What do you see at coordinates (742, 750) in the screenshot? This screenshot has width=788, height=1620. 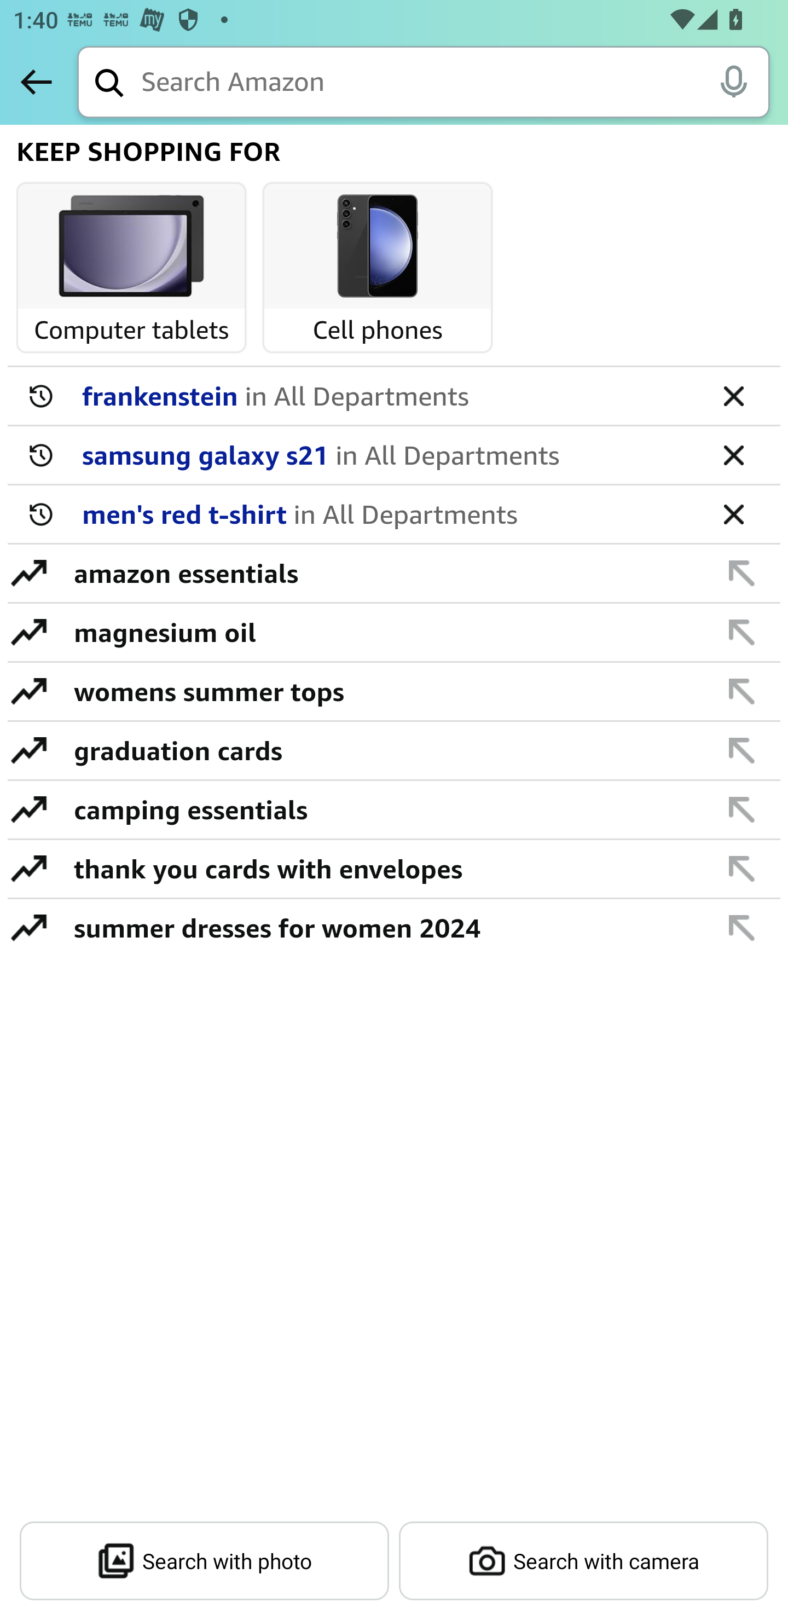 I see `append suggestion` at bounding box center [742, 750].